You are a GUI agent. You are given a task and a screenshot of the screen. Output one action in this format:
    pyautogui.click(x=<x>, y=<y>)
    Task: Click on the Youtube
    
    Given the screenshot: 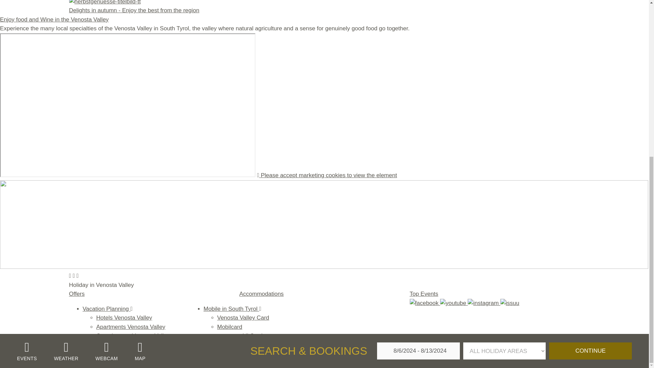 What is the action you would take?
    pyautogui.click(x=454, y=303)
    